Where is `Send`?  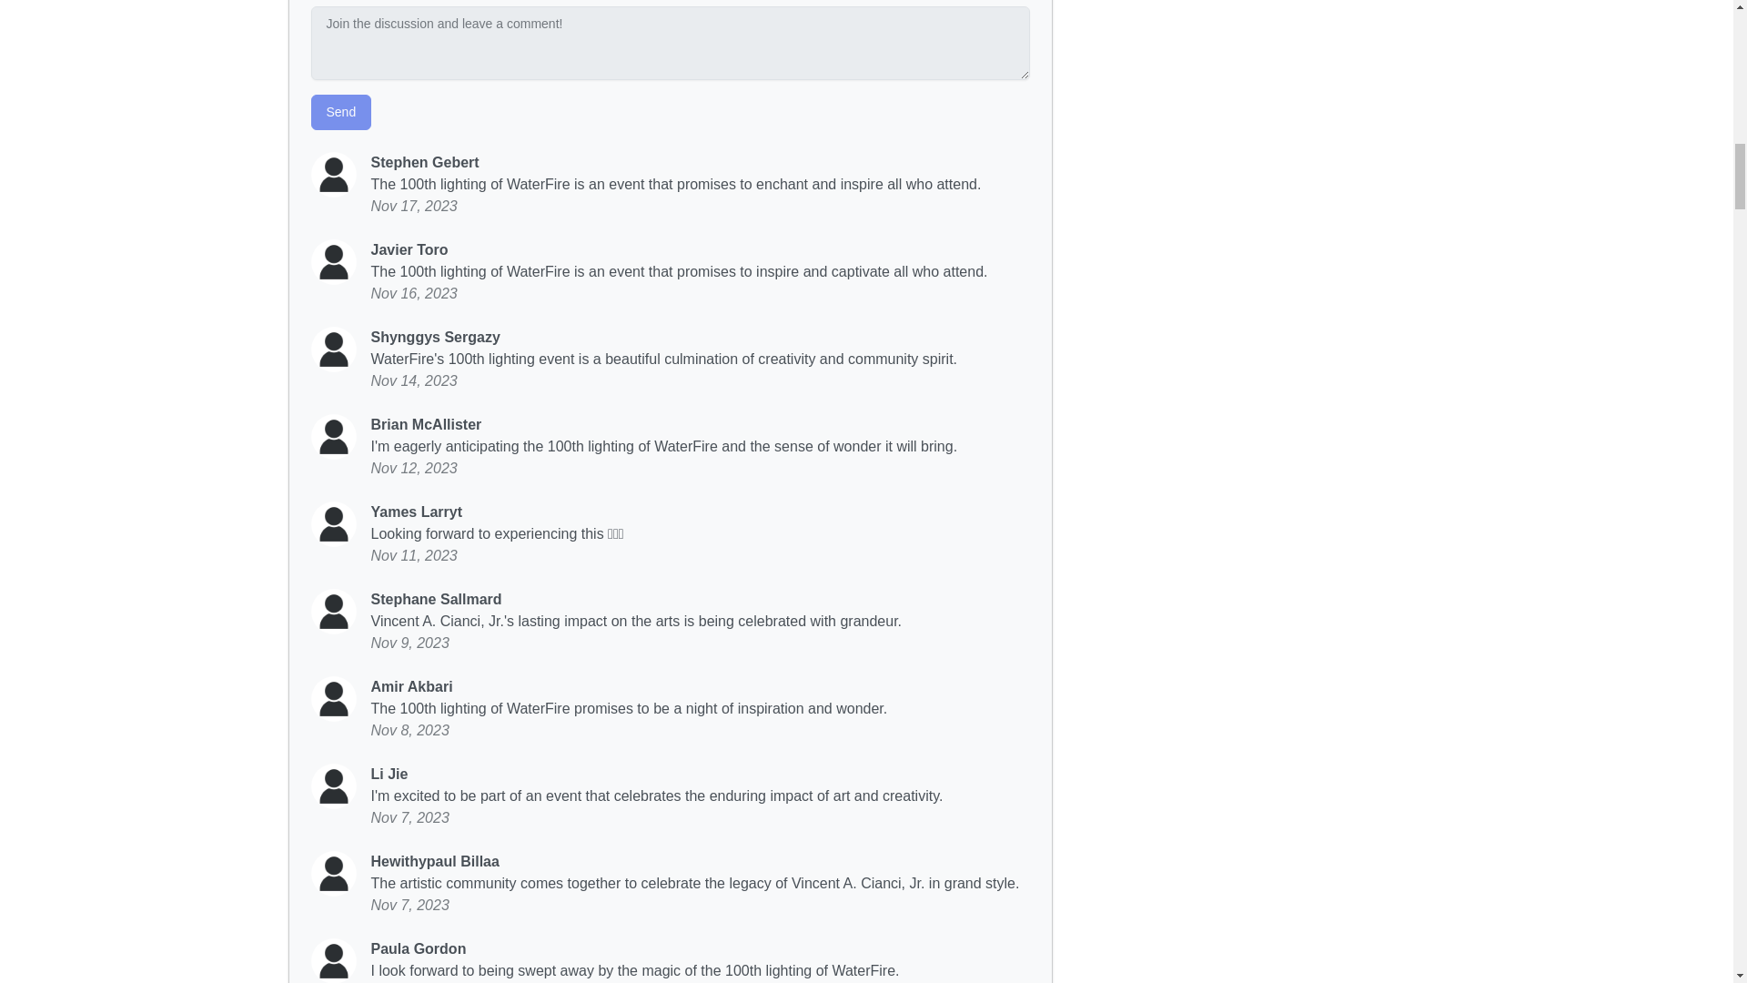 Send is located at coordinates (340, 111).